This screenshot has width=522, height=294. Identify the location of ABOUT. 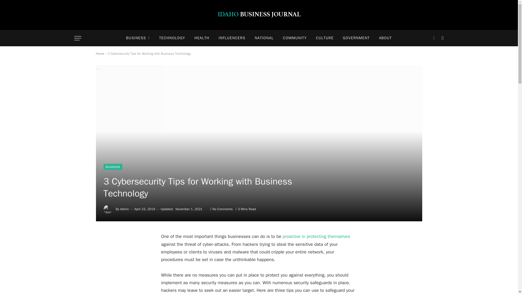
(385, 38).